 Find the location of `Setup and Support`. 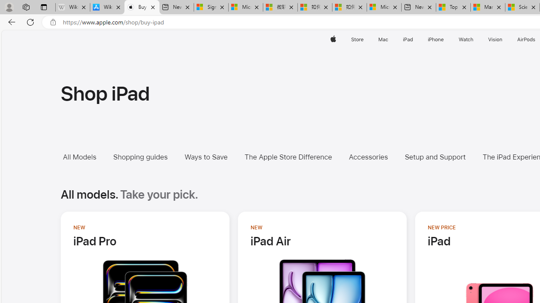

Setup and Support is located at coordinates (441, 157).